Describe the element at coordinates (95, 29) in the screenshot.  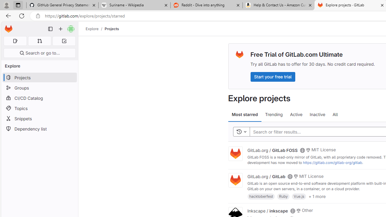
I see `Explore/` at that location.